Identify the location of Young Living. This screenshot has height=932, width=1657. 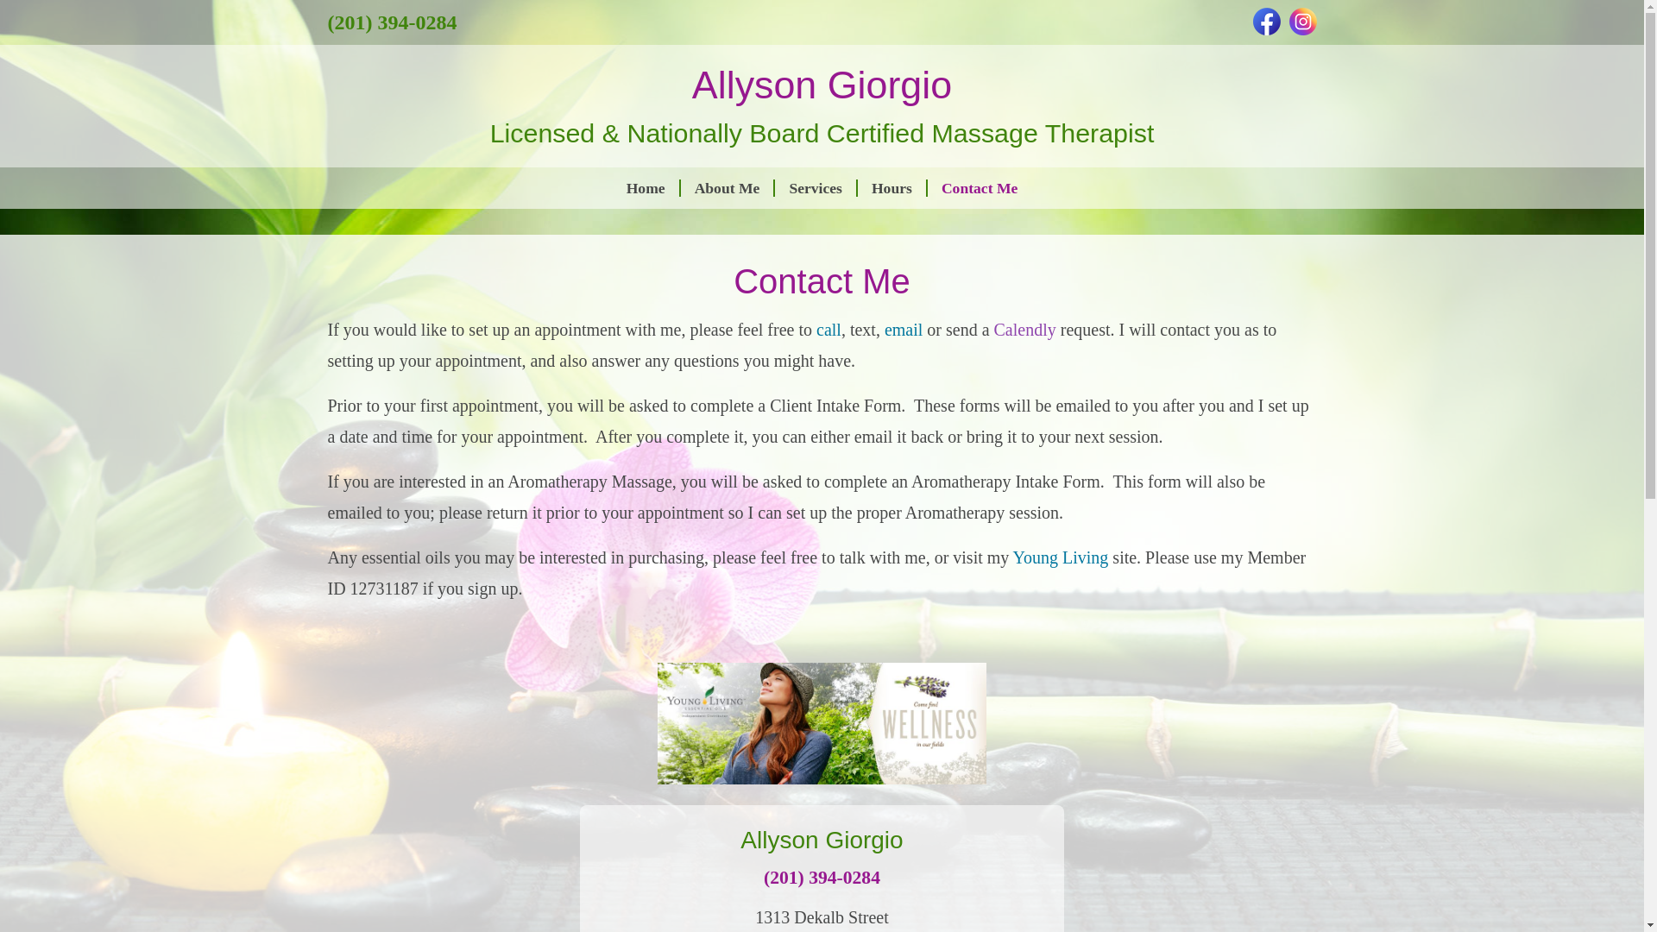
(1060, 557).